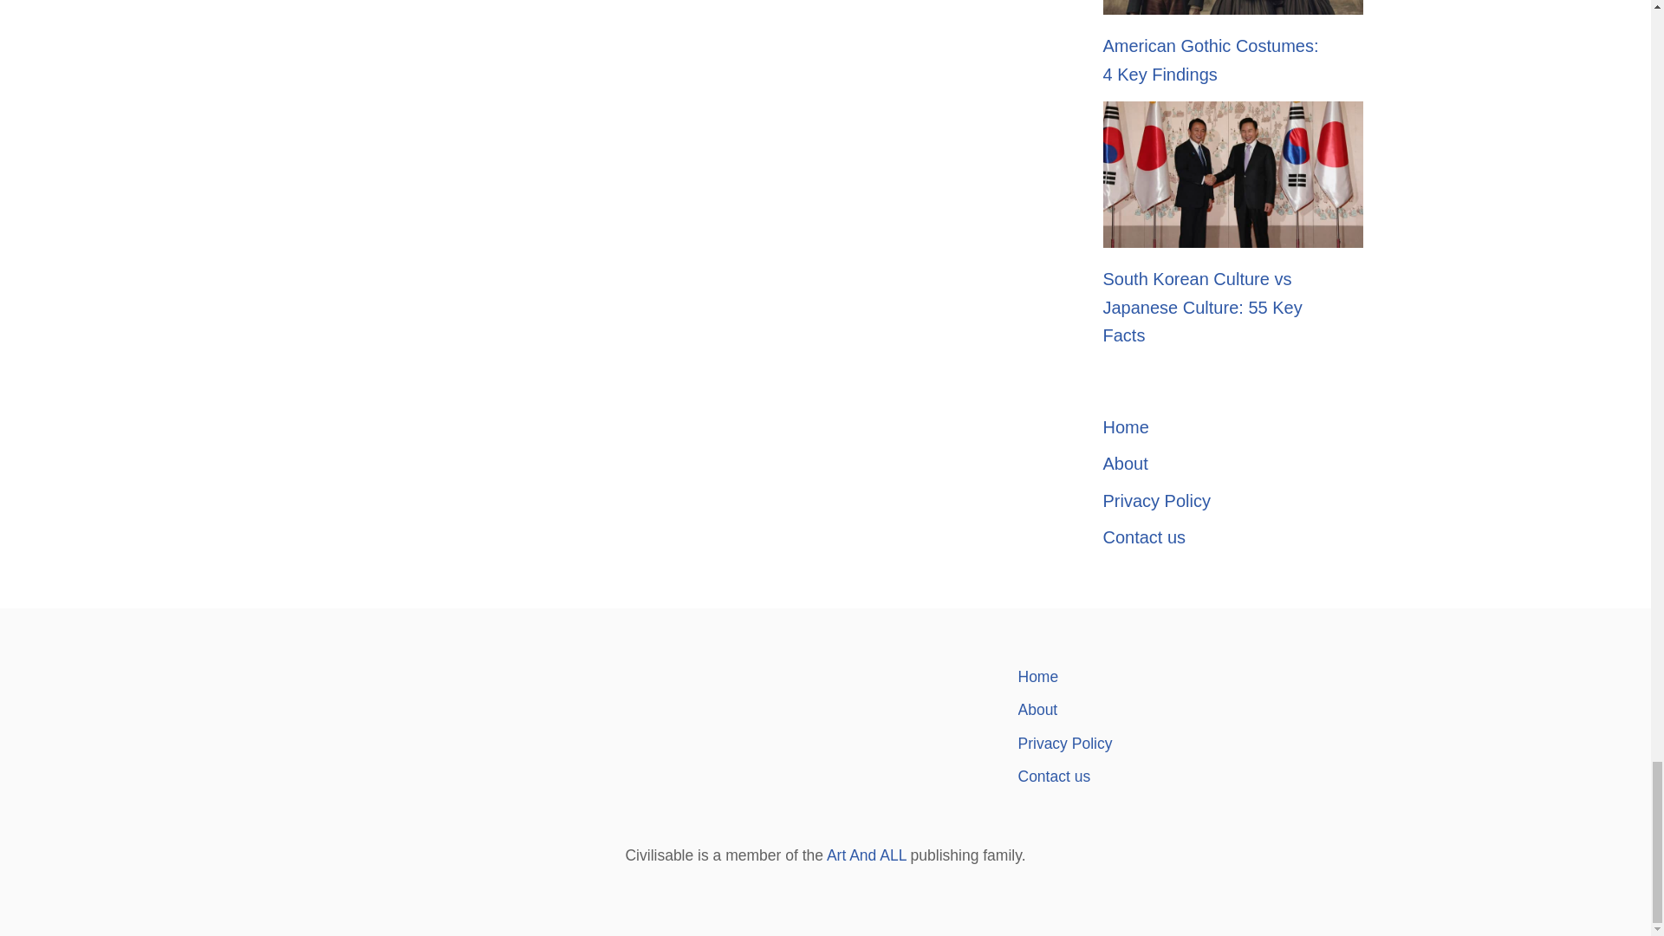  Describe the element at coordinates (1201, 307) in the screenshot. I see `South Korean Culture vs Japanese Culture: 55 Key Facts` at that location.